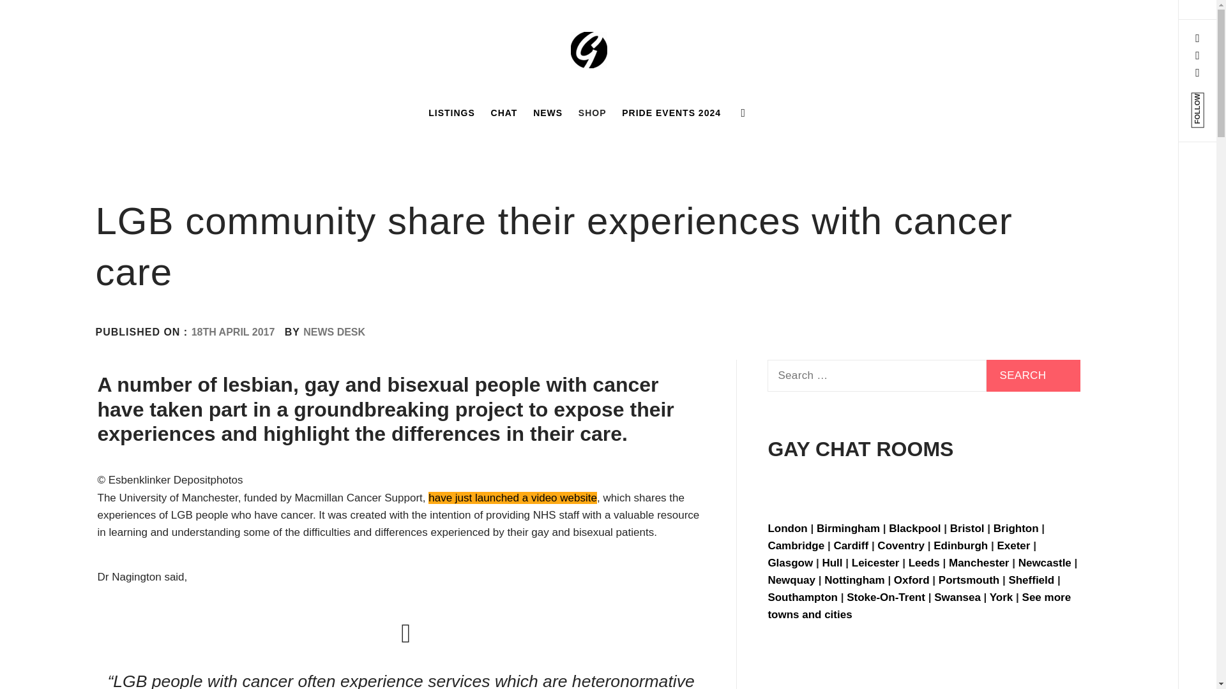 This screenshot has height=689, width=1226. What do you see at coordinates (504, 112) in the screenshot?
I see `CHAT` at bounding box center [504, 112].